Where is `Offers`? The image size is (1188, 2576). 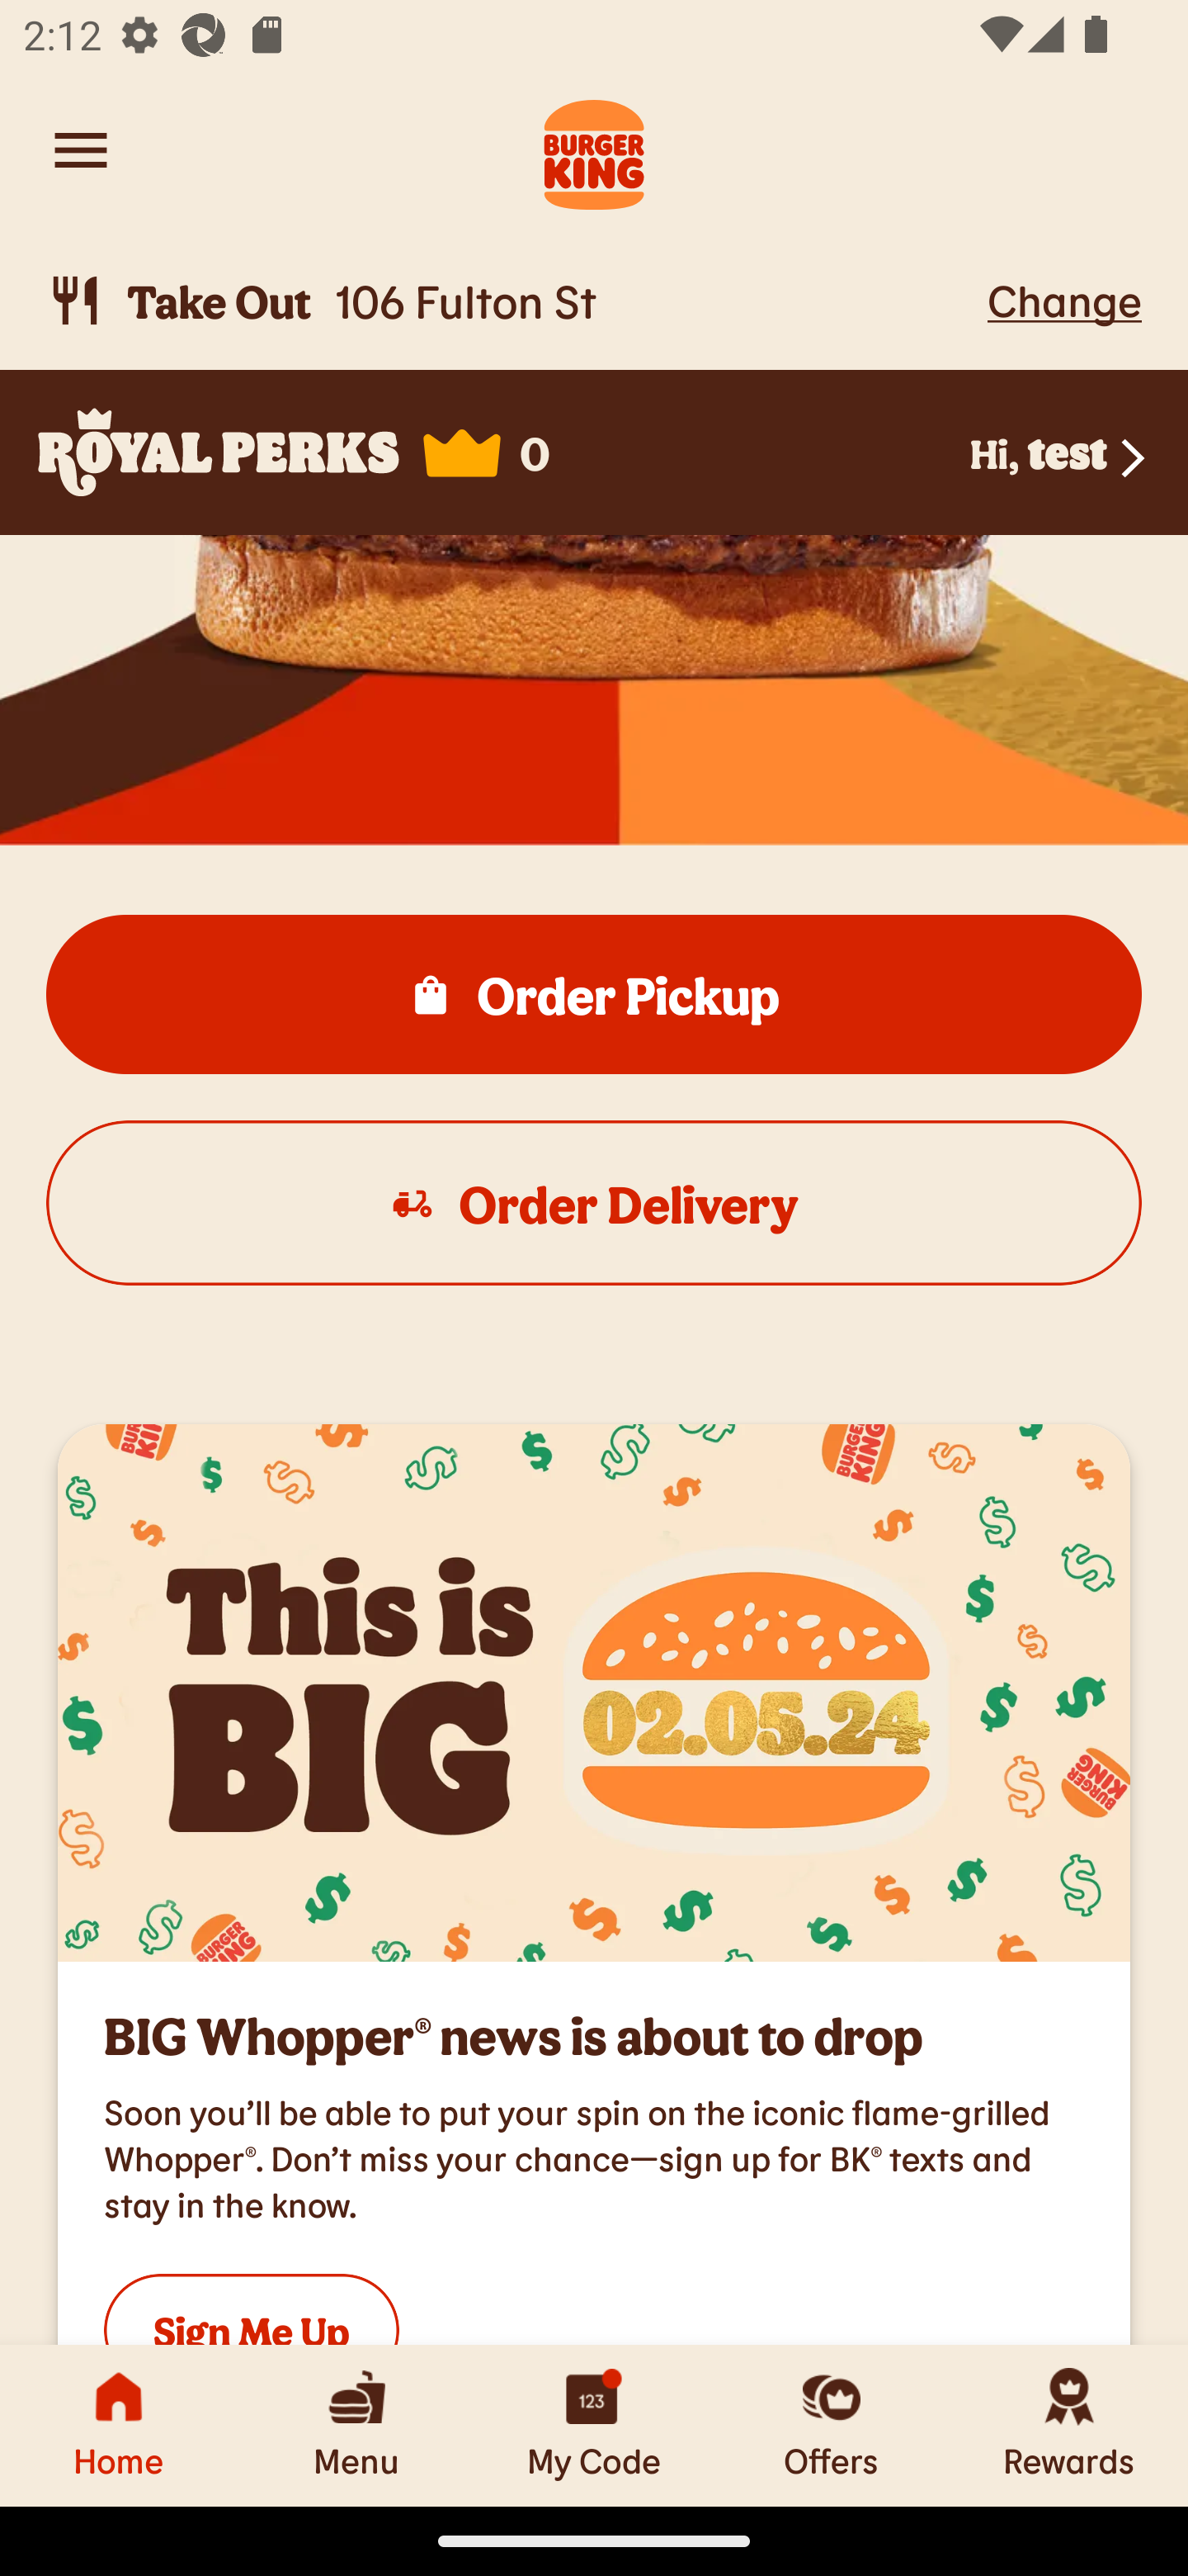 Offers is located at coordinates (832, 2425).